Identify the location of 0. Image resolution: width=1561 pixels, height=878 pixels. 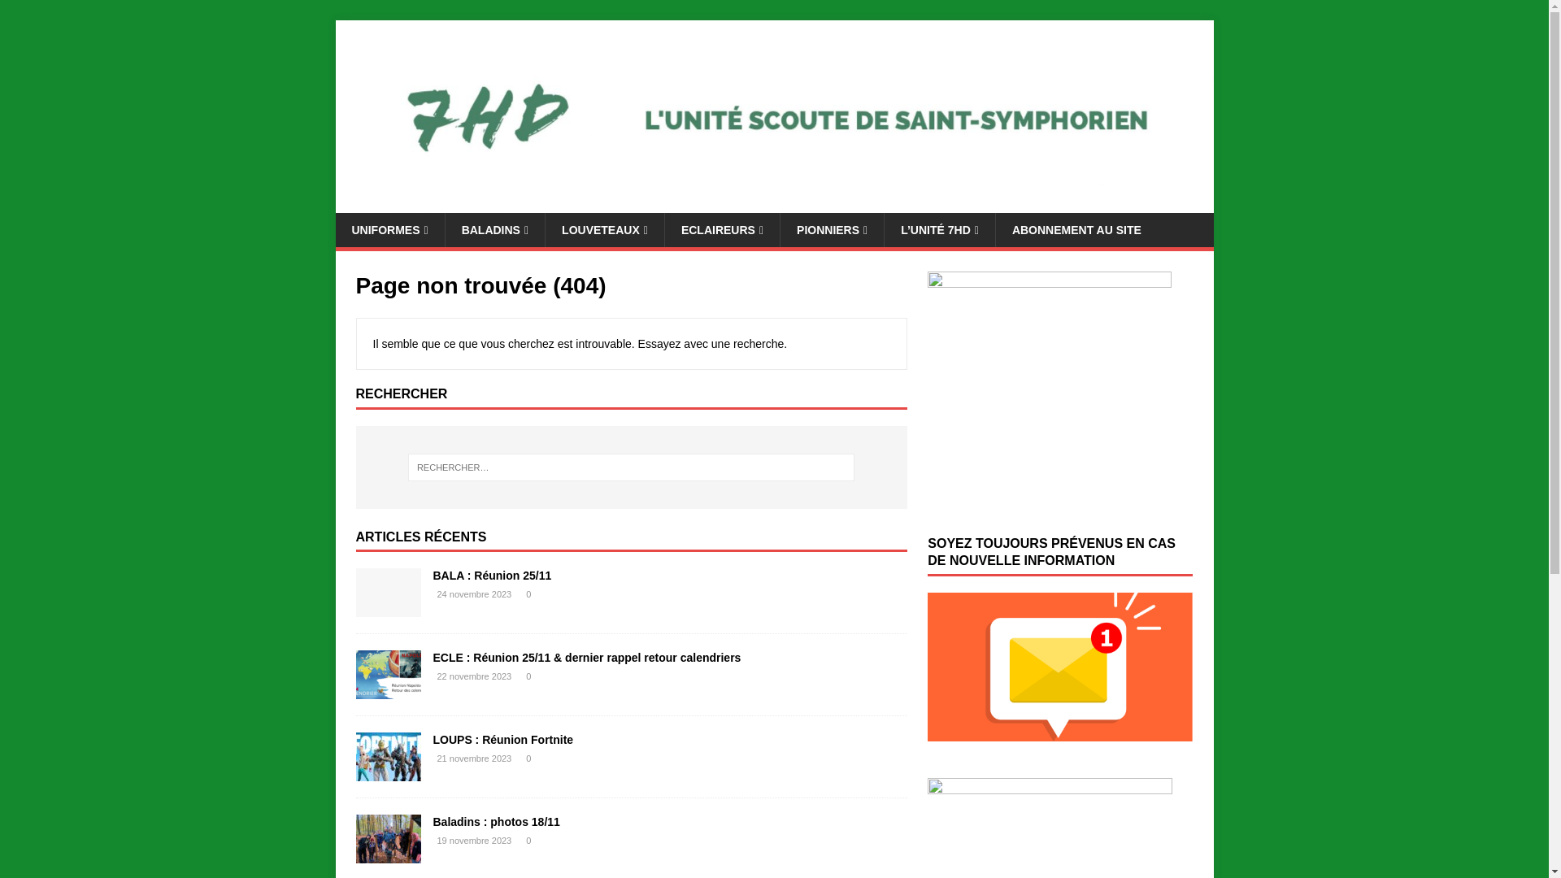
(528, 594).